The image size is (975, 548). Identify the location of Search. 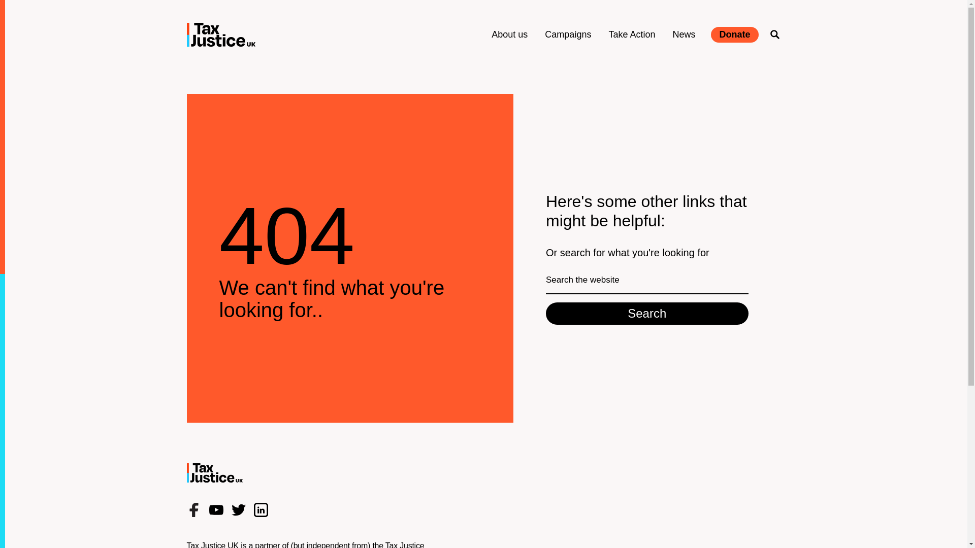
(647, 314).